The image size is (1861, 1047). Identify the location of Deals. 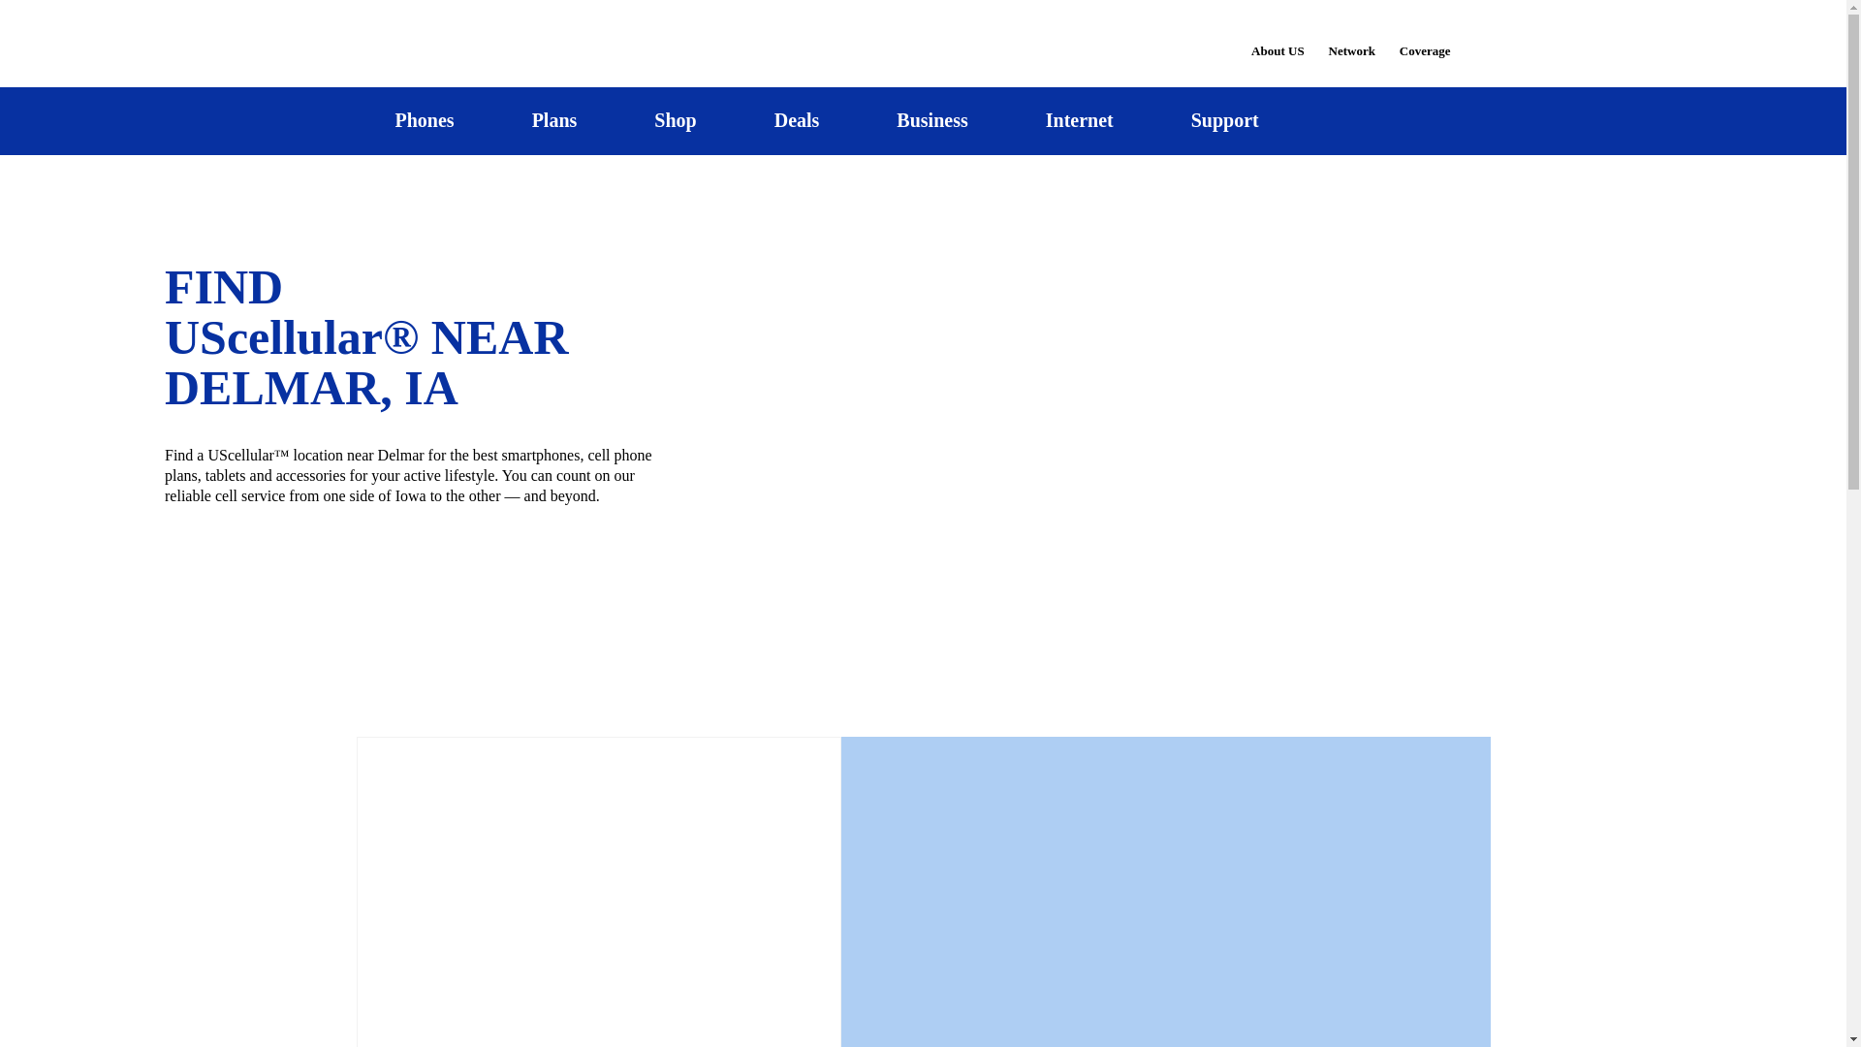
(797, 120).